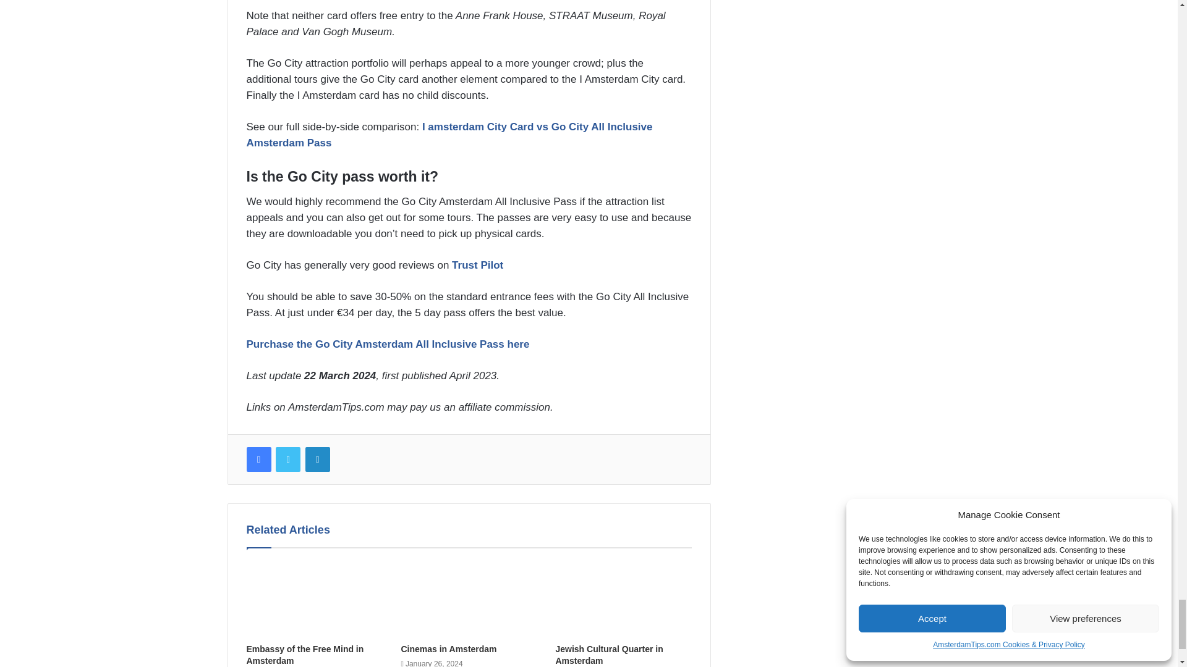  Describe the element at coordinates (317, 459) in the screenshot. I see `LinkedIn` at that location.